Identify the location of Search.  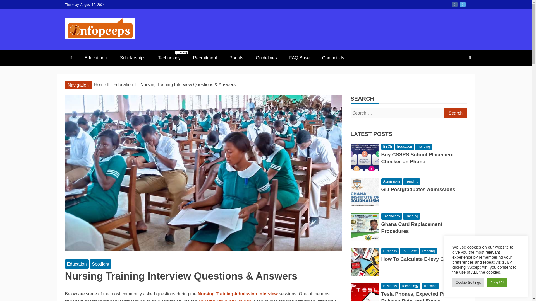
(169, 58).